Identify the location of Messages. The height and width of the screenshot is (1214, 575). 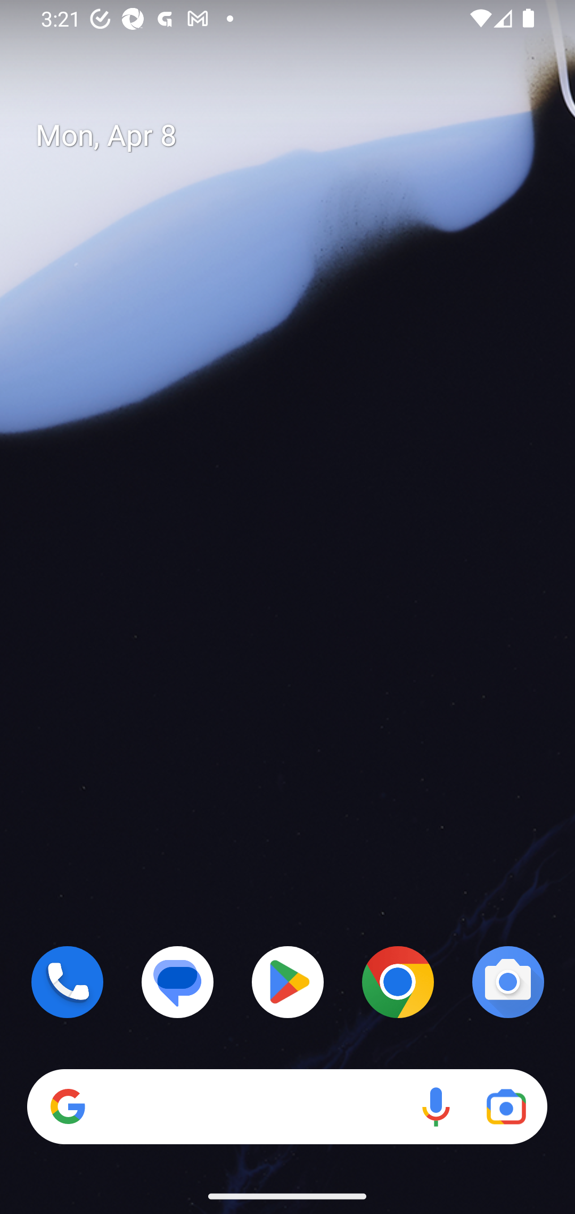
(178, 982).